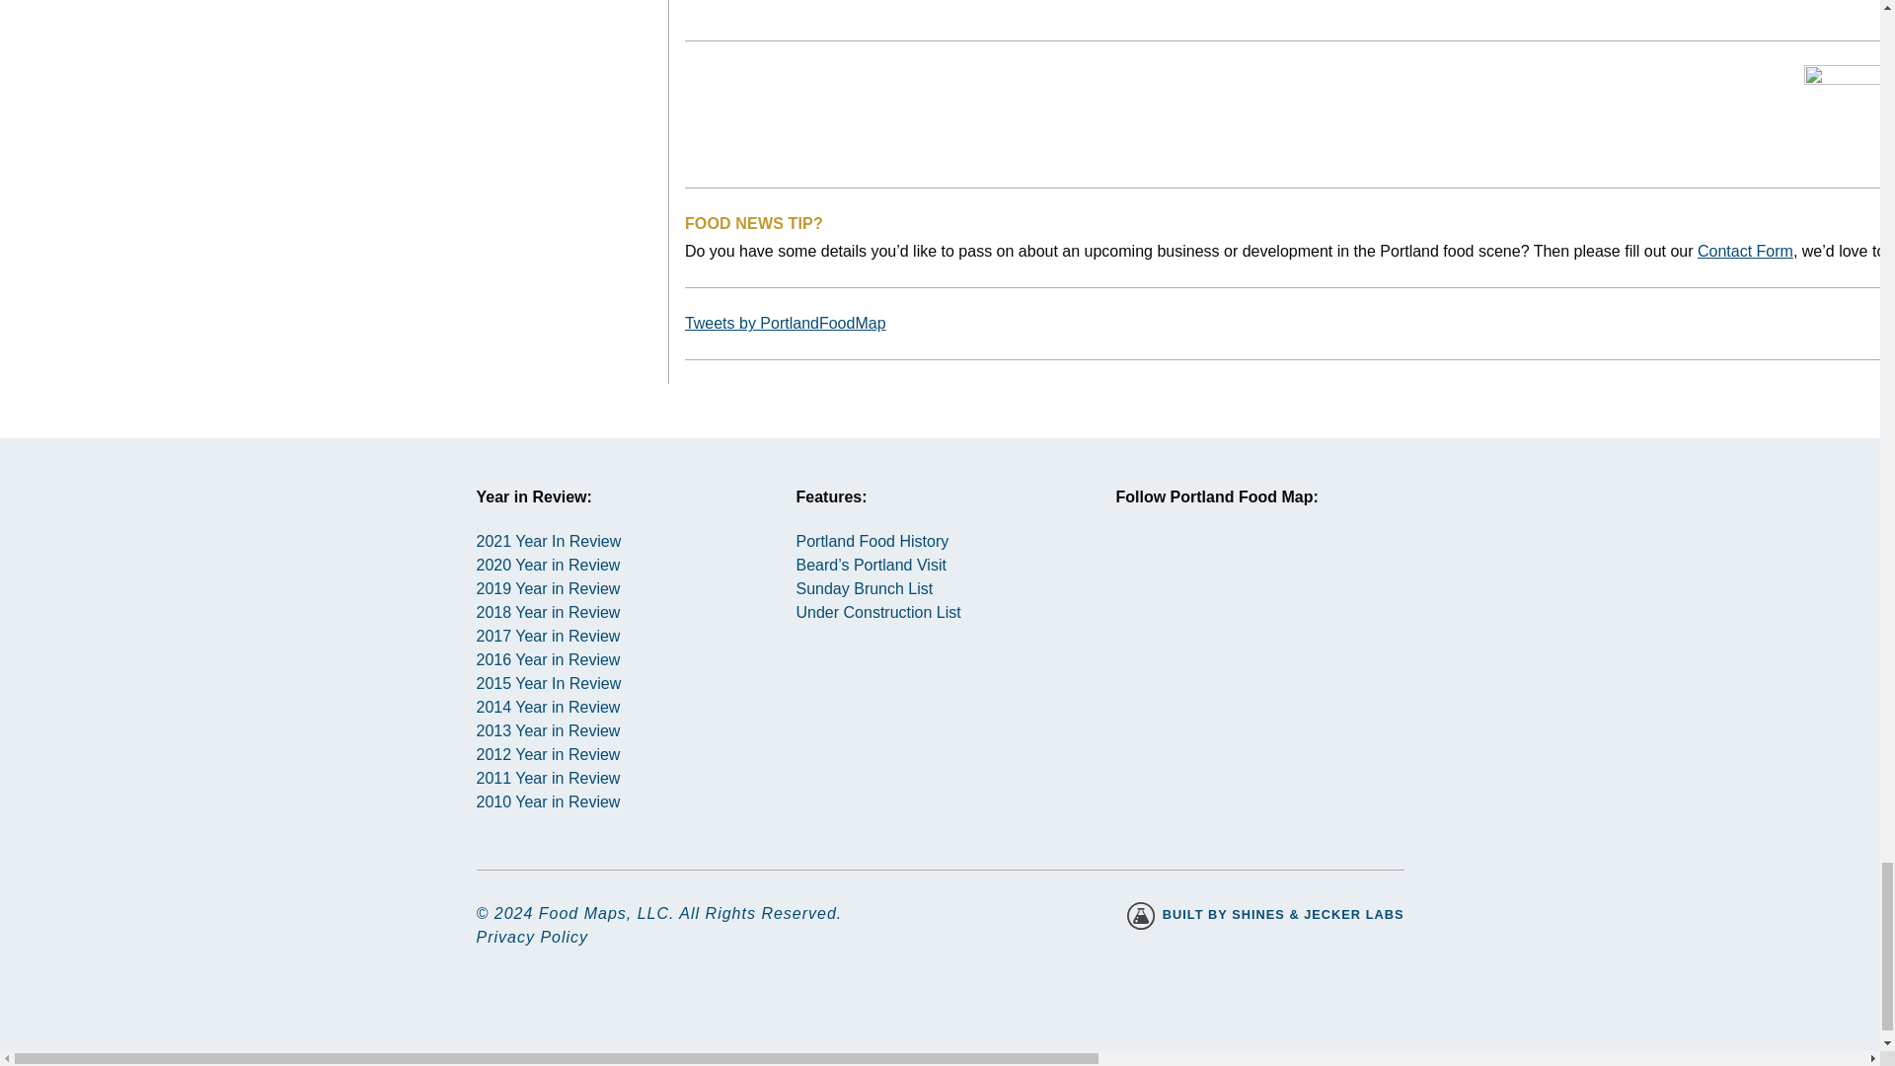 This screenshot has height=1066, width=1895. What do you see at coordinates (1221, 574) in the screenshot?
I see `Twitter icon` at bounding box center [1221, 574].